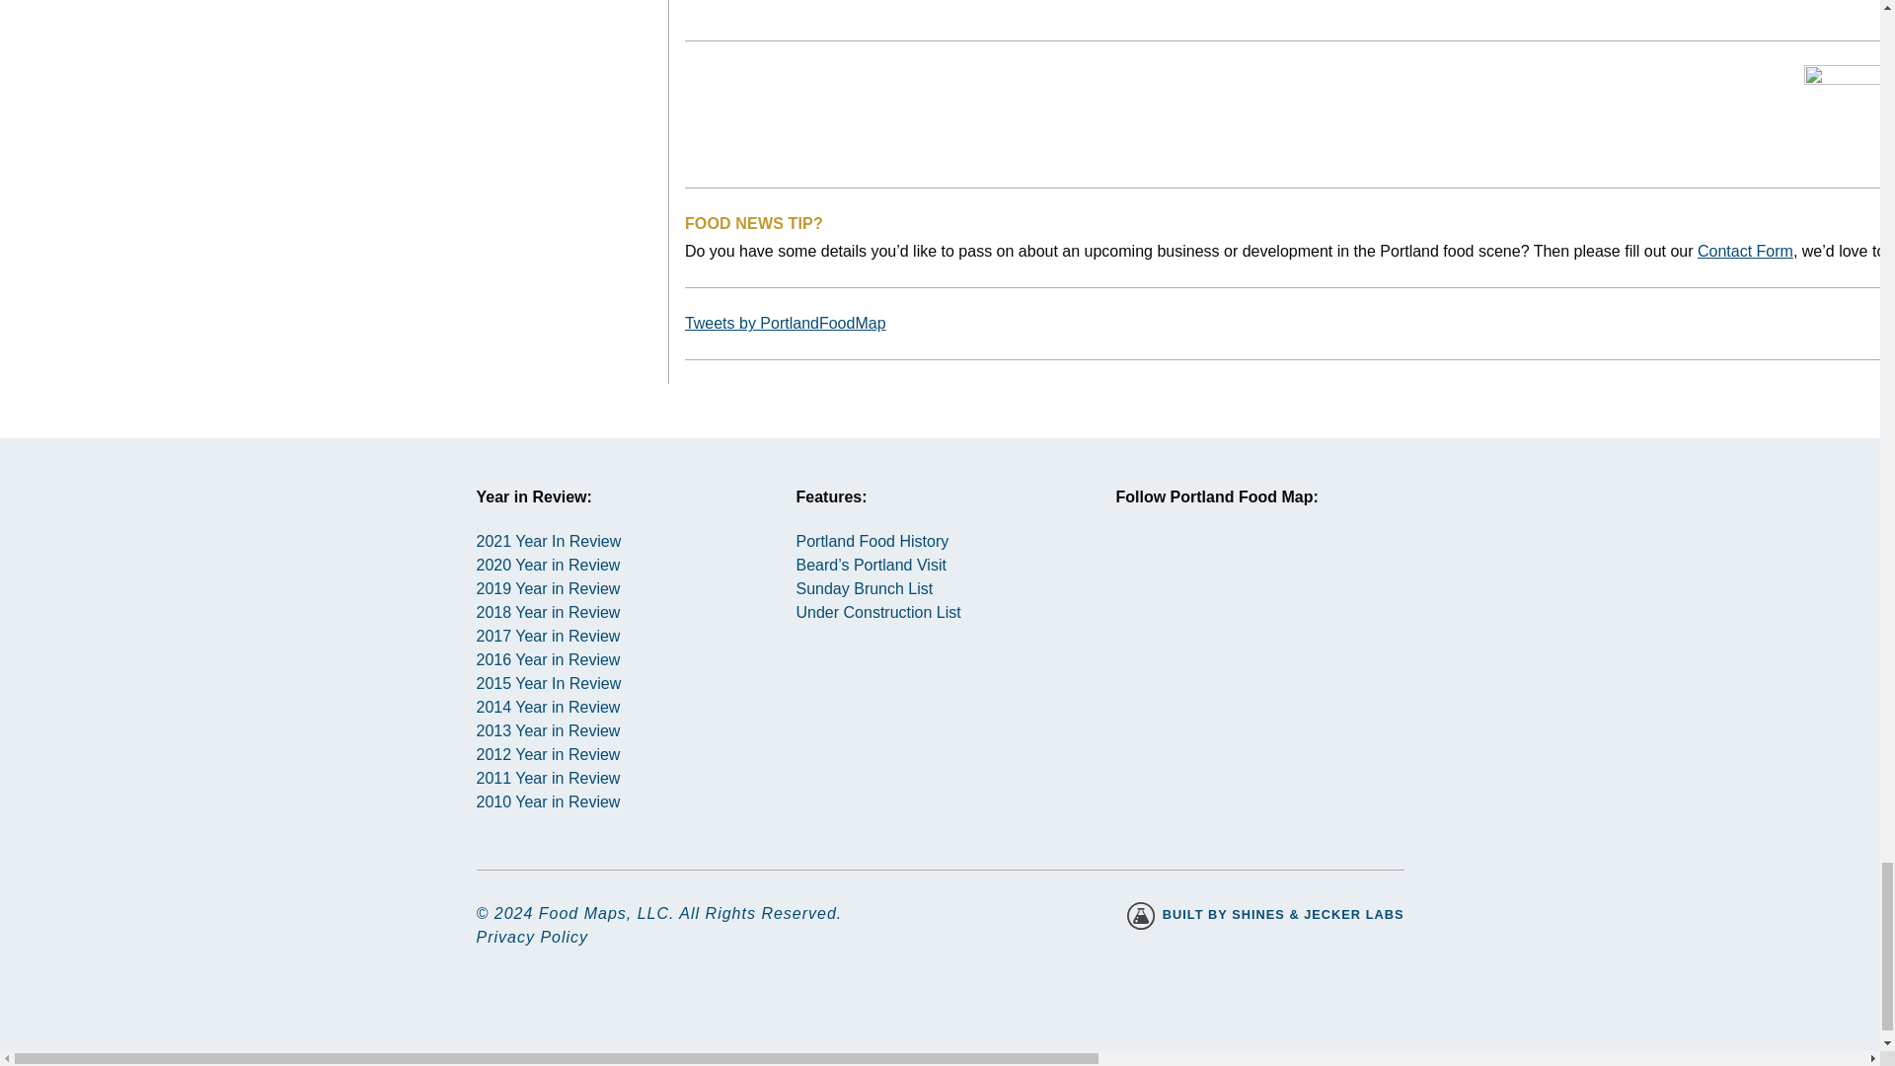 This screenshot has height=1066, width=1895. What do you see at coordinates (1221, 574) in the screenshot?
I see `Twitter icon` at bounding box center [1221, 574].